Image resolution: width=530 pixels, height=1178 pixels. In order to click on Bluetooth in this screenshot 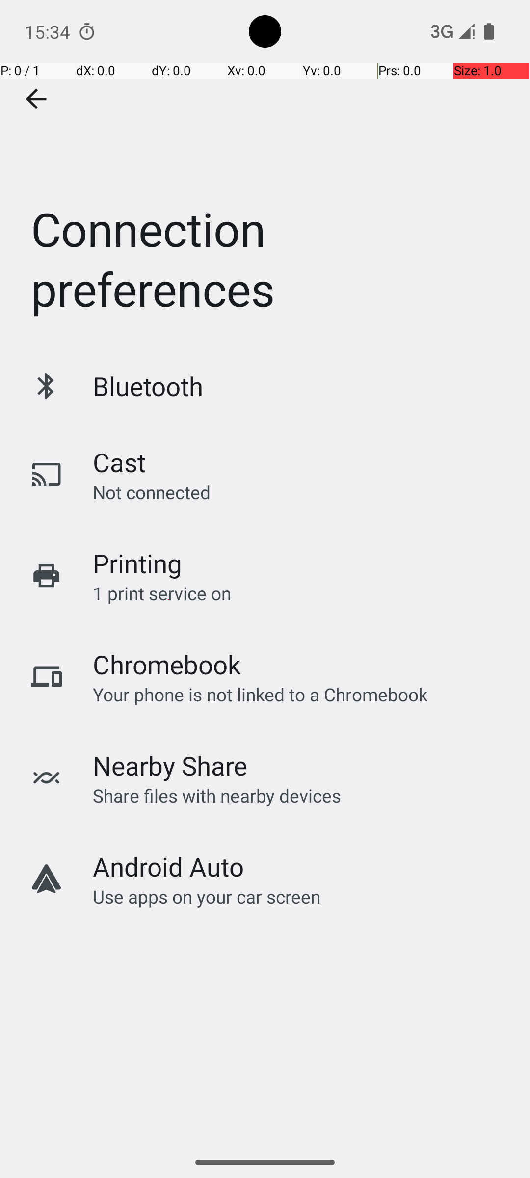, I will do `click(148, 386)`.